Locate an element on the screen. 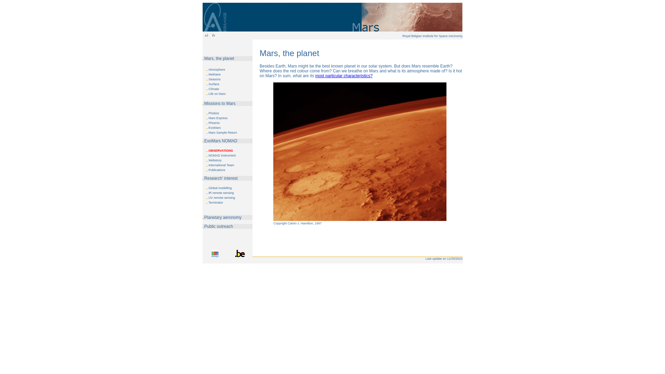 The image size is (665, 374). NOMAD Instrument is located at coordinates (222, 155).